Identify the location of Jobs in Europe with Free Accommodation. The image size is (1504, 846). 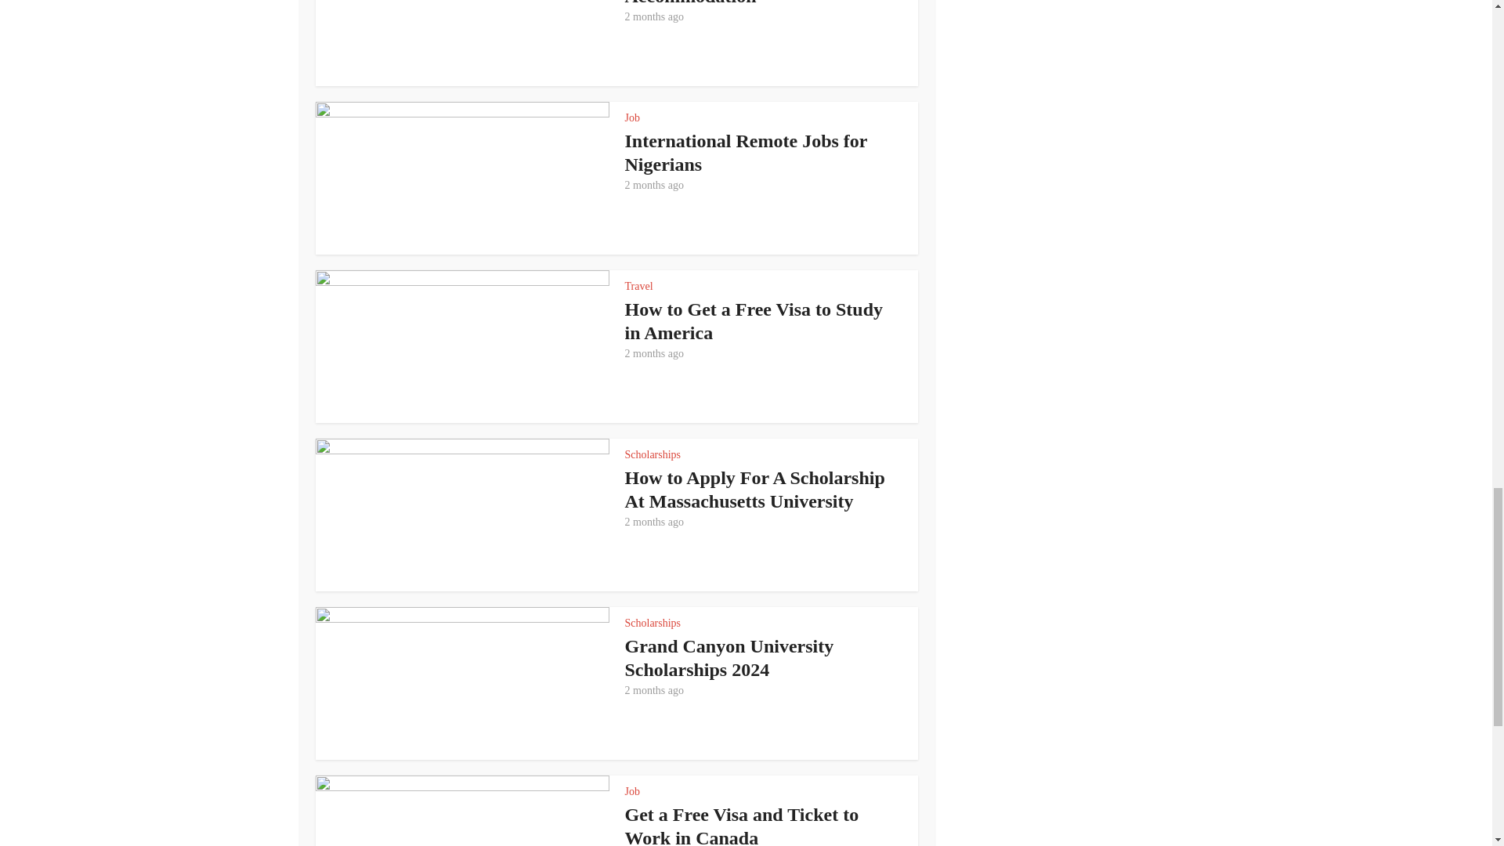
(726, 3).